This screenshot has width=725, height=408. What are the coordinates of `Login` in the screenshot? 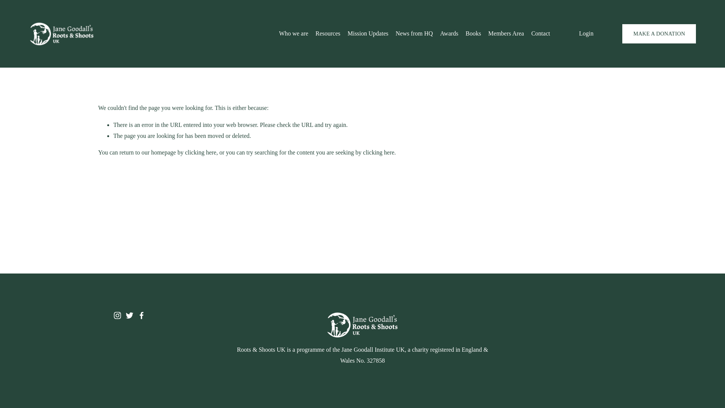 It's located at (586, 33).